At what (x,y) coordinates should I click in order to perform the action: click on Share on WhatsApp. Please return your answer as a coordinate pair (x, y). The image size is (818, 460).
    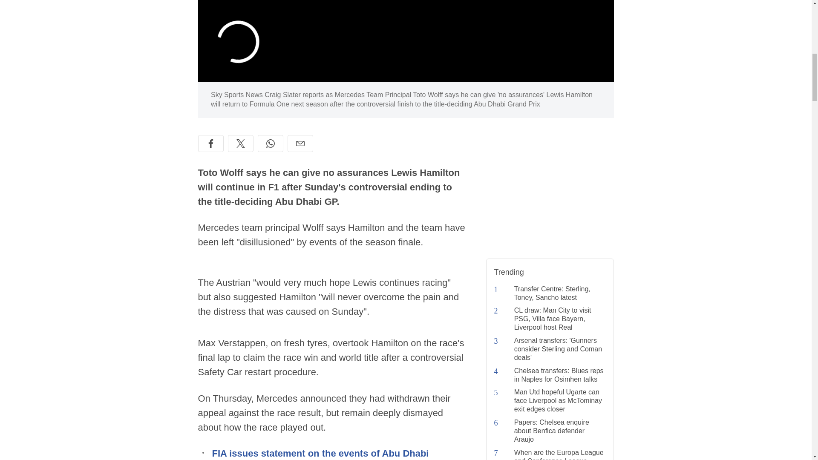
    Looking at the image, I should click on (270, 144).